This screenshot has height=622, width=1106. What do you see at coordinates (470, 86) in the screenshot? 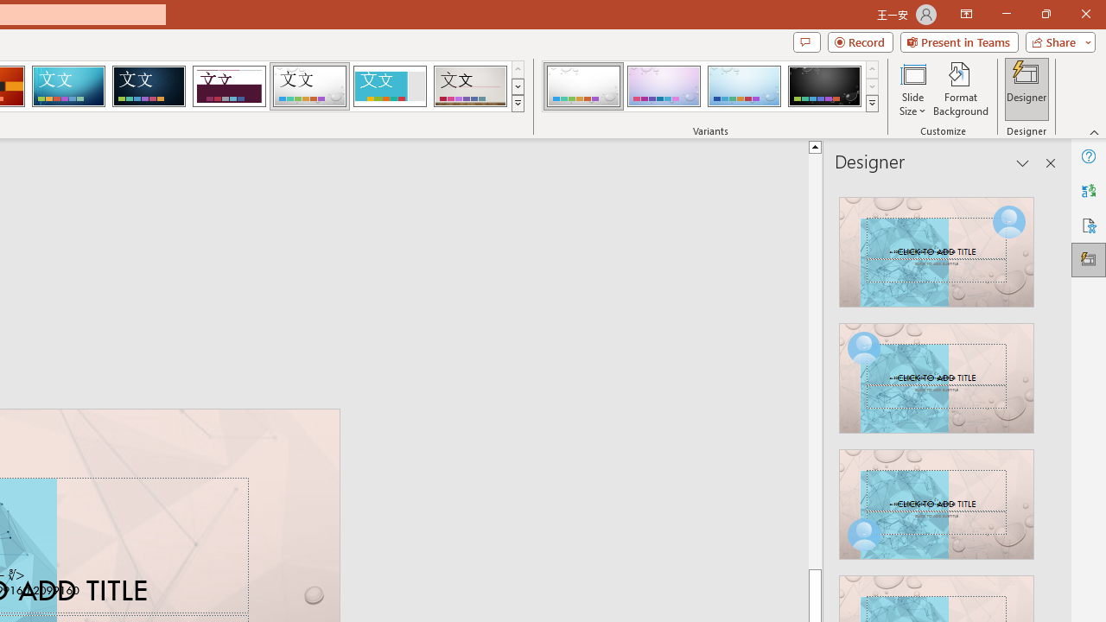
I see `Gallery` at bounding box center [470, 86].